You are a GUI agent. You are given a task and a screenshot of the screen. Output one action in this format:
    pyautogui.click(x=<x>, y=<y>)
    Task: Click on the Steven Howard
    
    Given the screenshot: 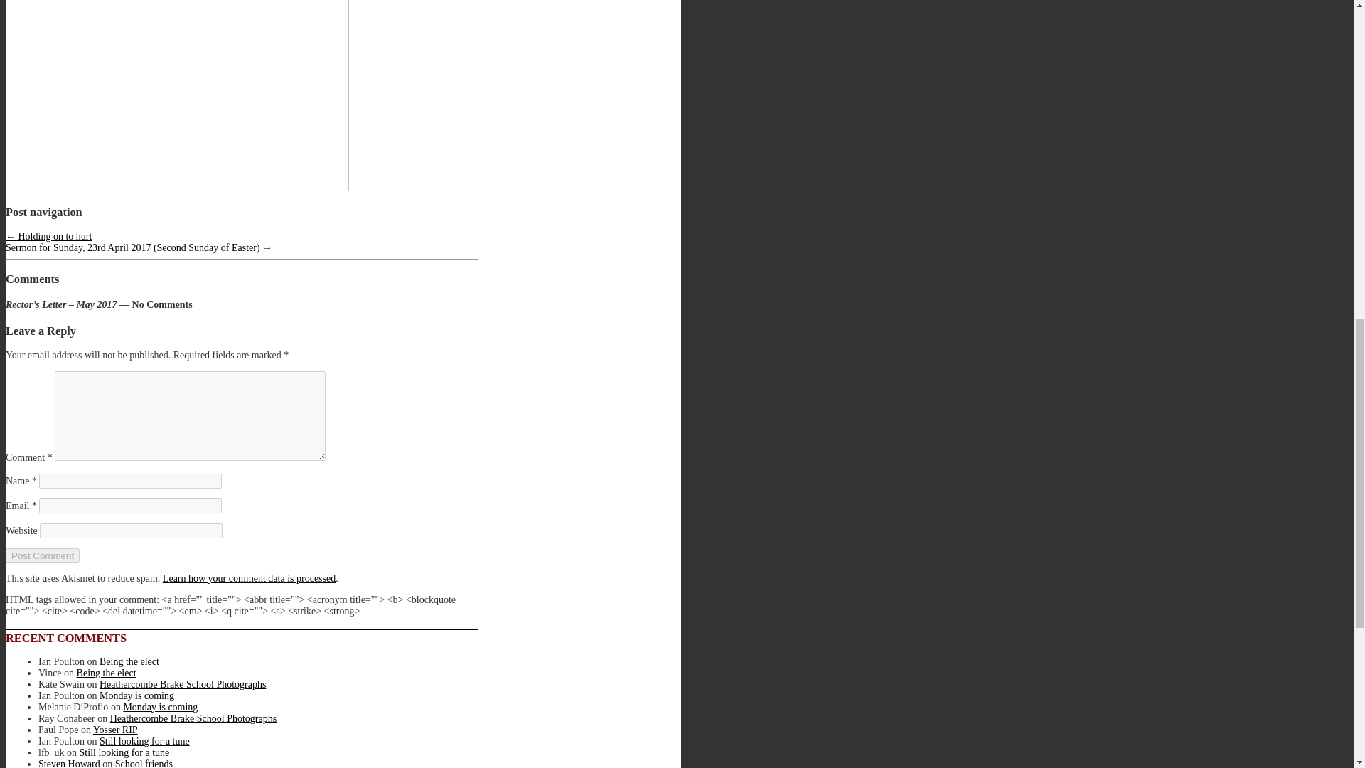 What is the action you would take?
    pyautogui.click(x=68, y=764)
    